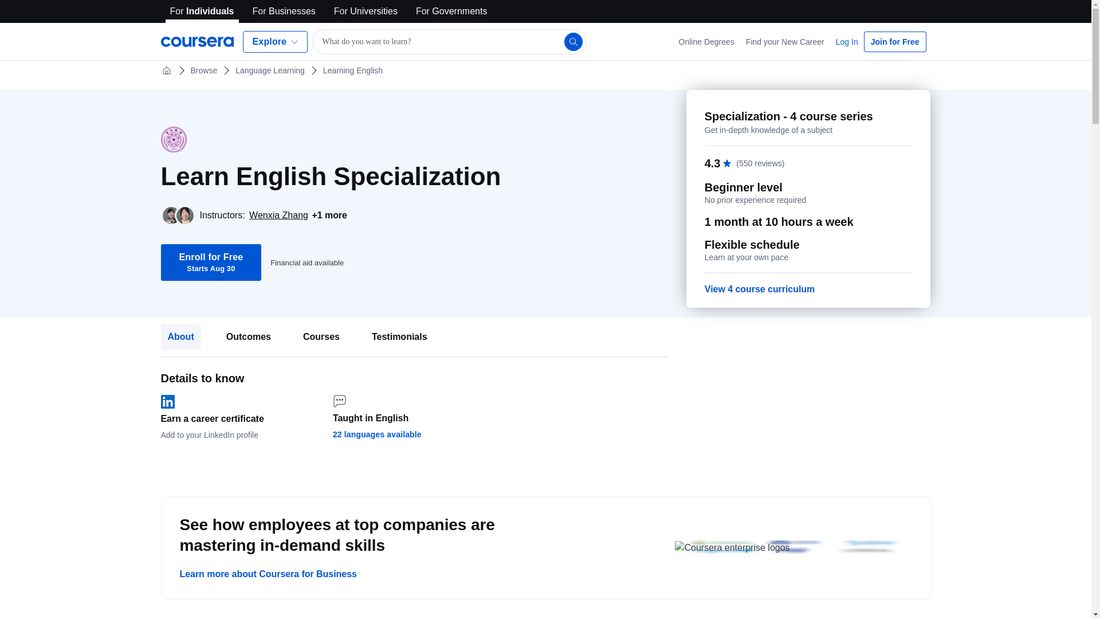 This screenshot has width=1100, height=619. I want to click on Financial aid available, so click(847, 41).